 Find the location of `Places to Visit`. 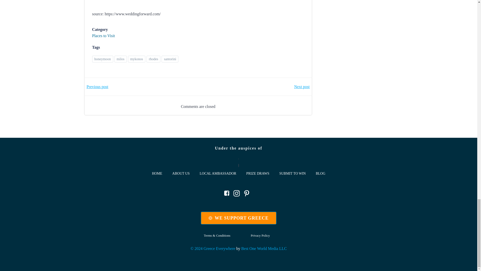

Places to Visit is located at coordinates (103, 36).